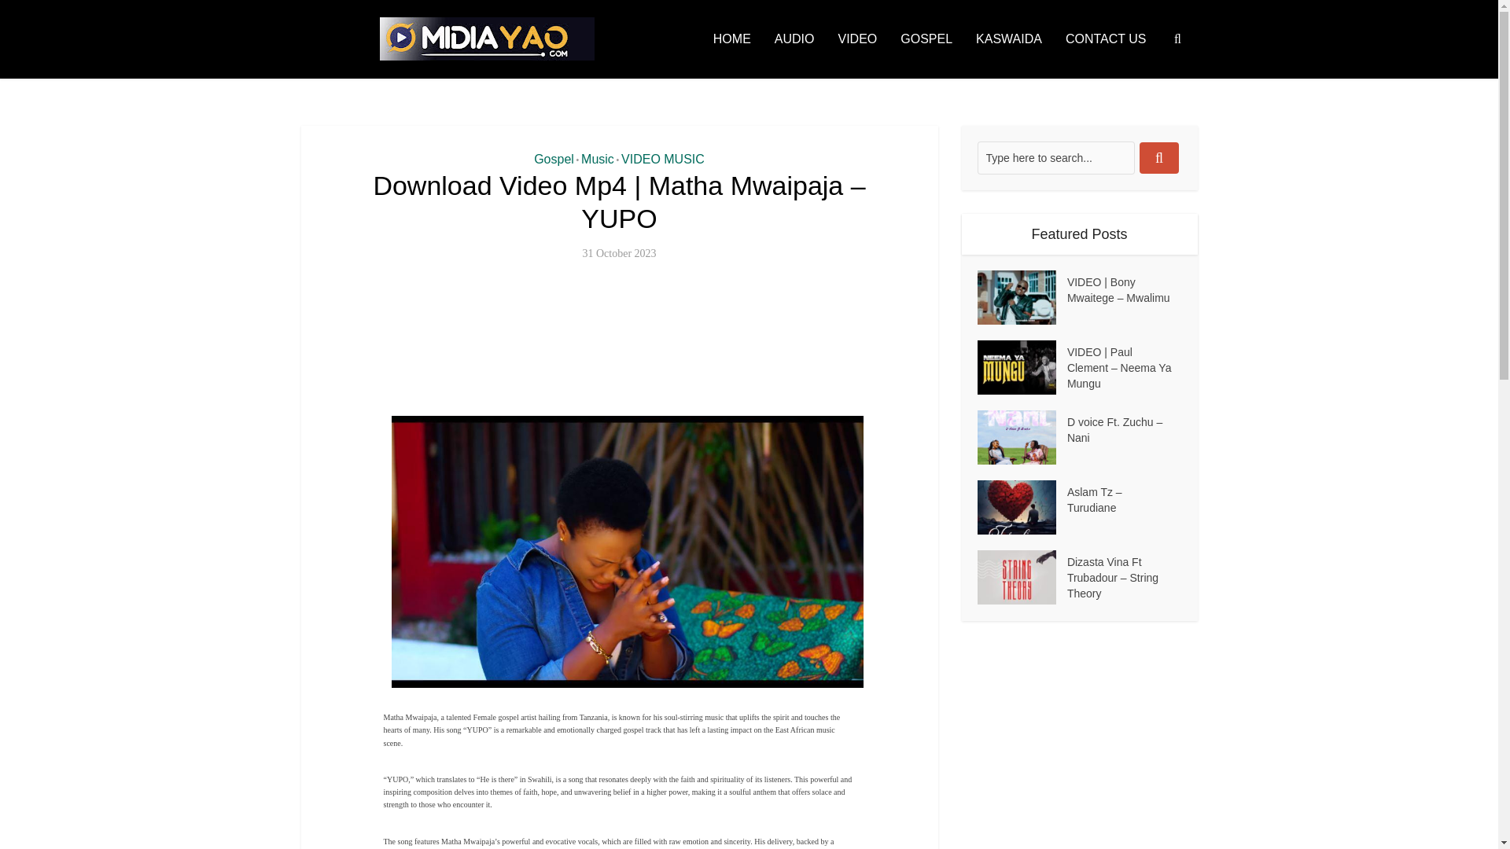 The width and height of the screenshot is (1510, 849). What do you see at coordinates (1055, 158) in the screenshot?
I see `Type here to search...` at bounding box center [1055, 158].